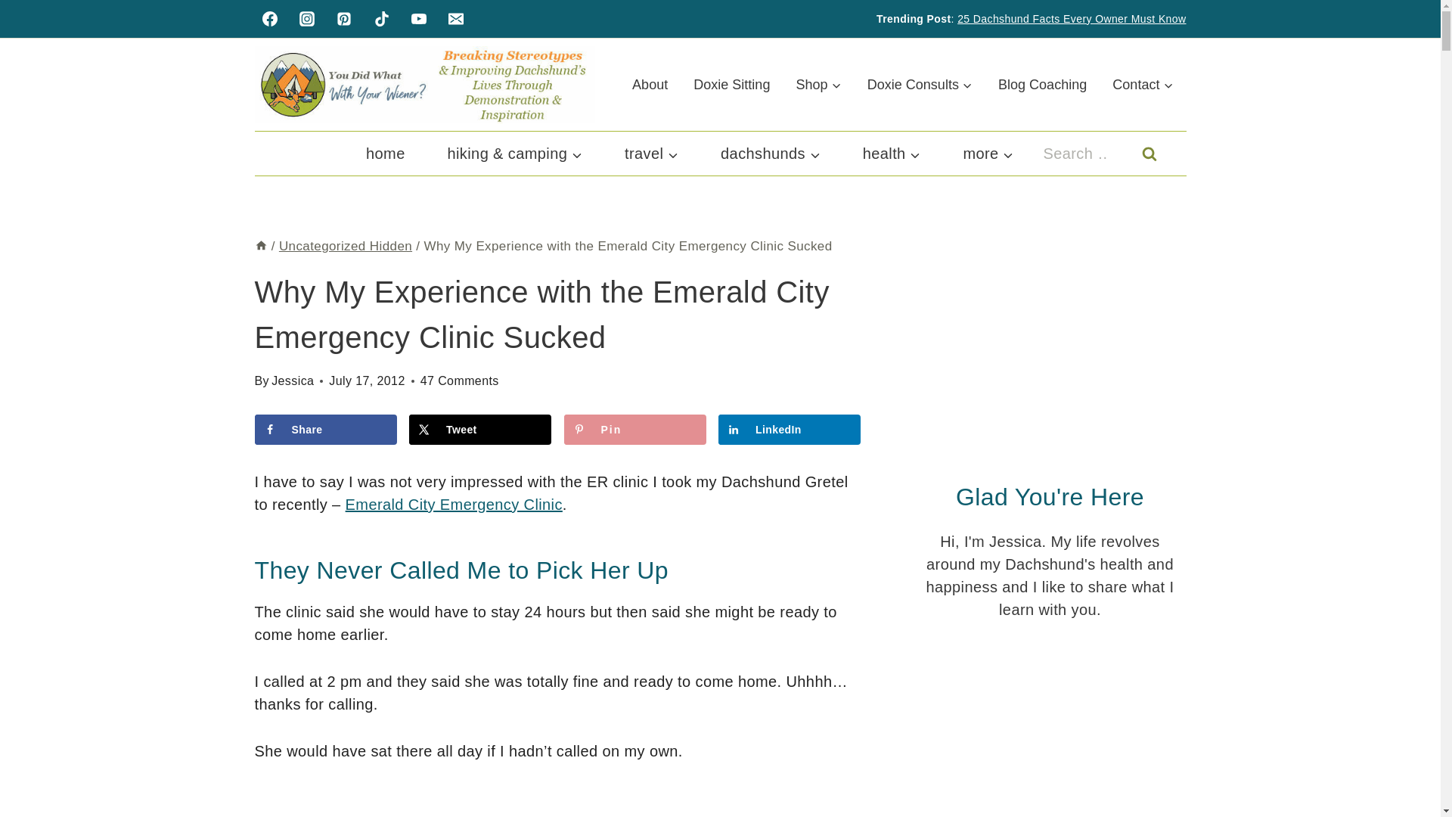 Image resolution: width=1452 pixels, height=817 pixels. I want to click on About, so click(650, 85).